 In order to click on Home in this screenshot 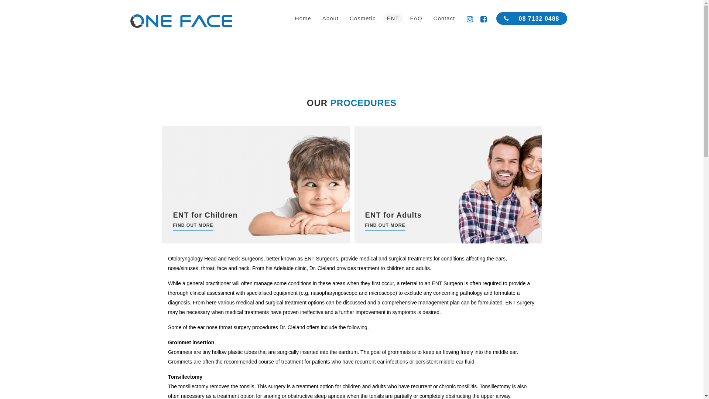, I will do `click(303, 18)`.